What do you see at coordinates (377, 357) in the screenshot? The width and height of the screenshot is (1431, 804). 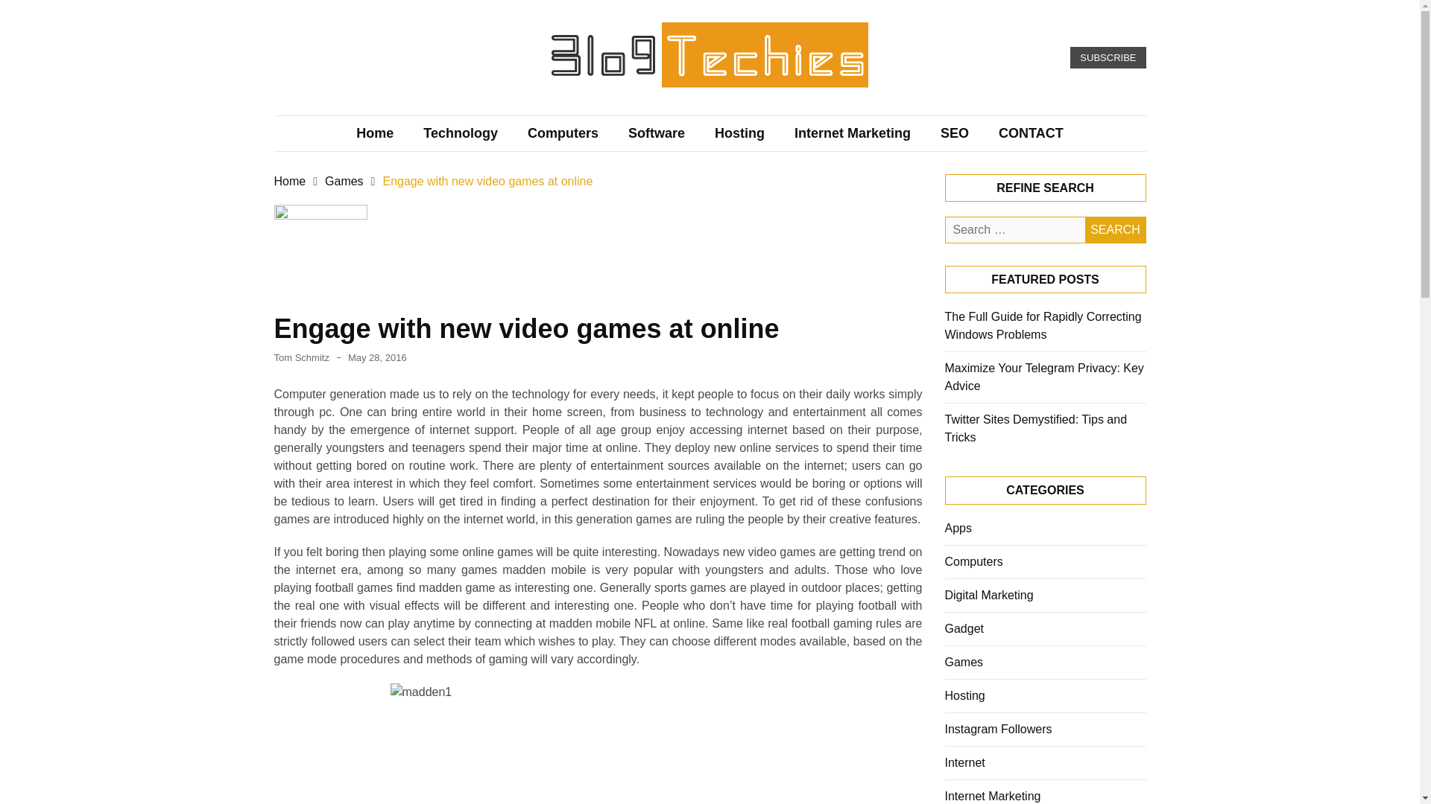 I see `May 28, 2016` at bounding box center [377, 357].